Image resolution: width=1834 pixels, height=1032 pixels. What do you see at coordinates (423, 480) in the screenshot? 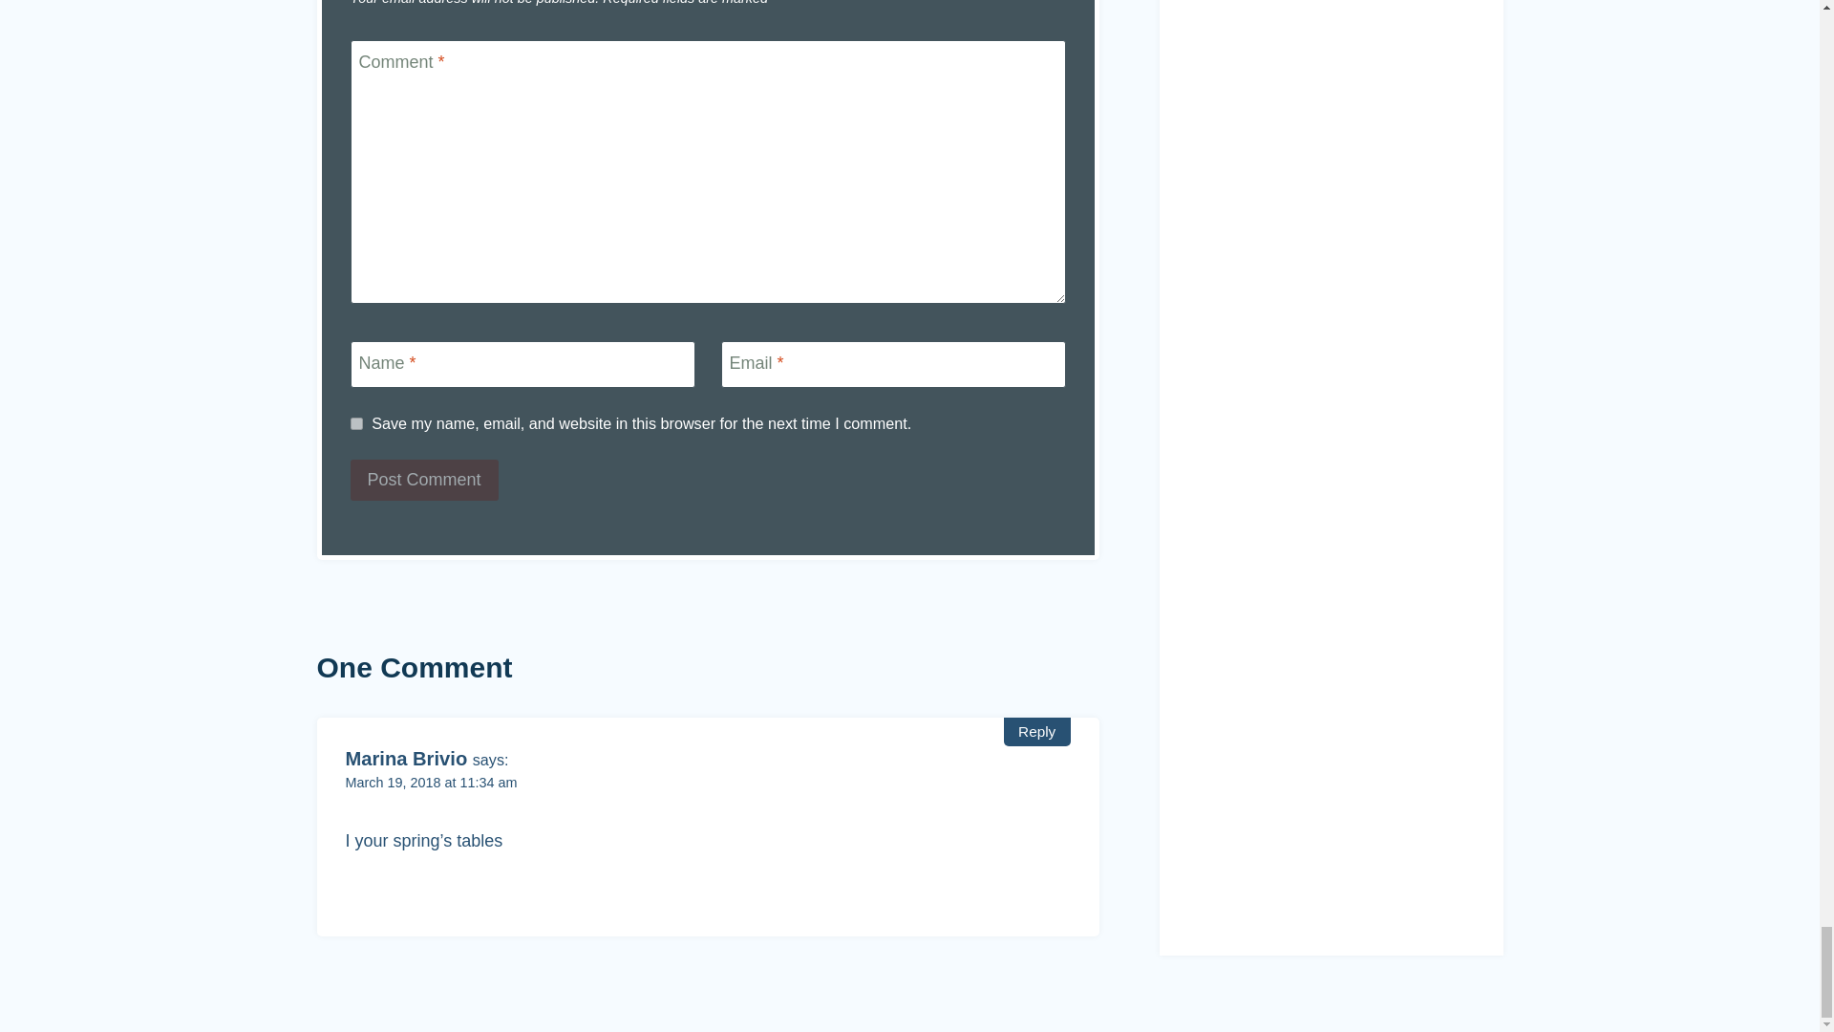
I see `Post Comment` at bounding box center [423, 480].